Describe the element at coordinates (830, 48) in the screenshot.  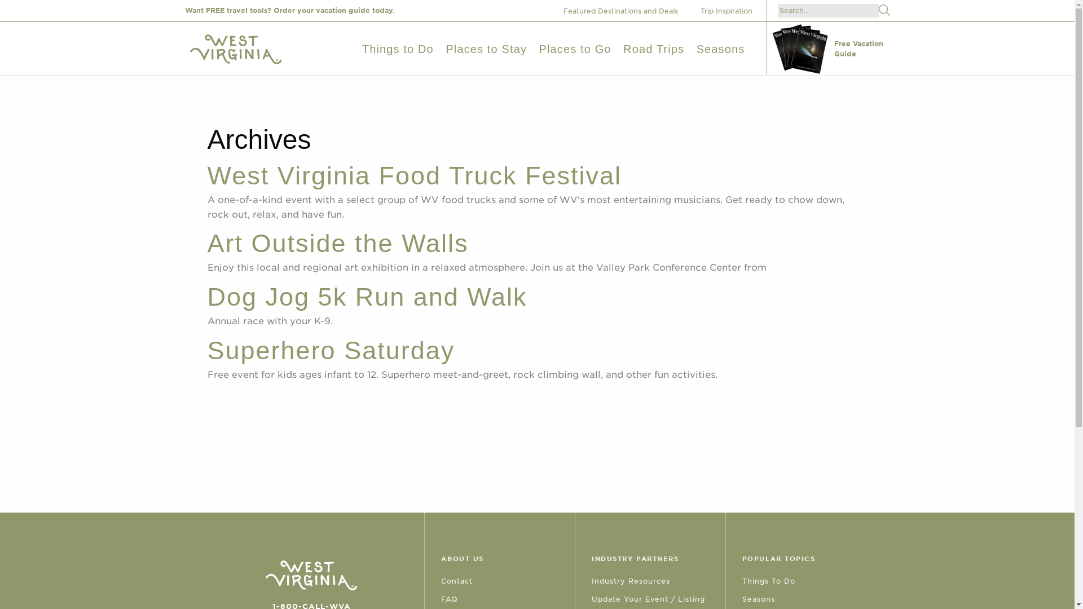
I see `Free Vacation Guide` at that location.